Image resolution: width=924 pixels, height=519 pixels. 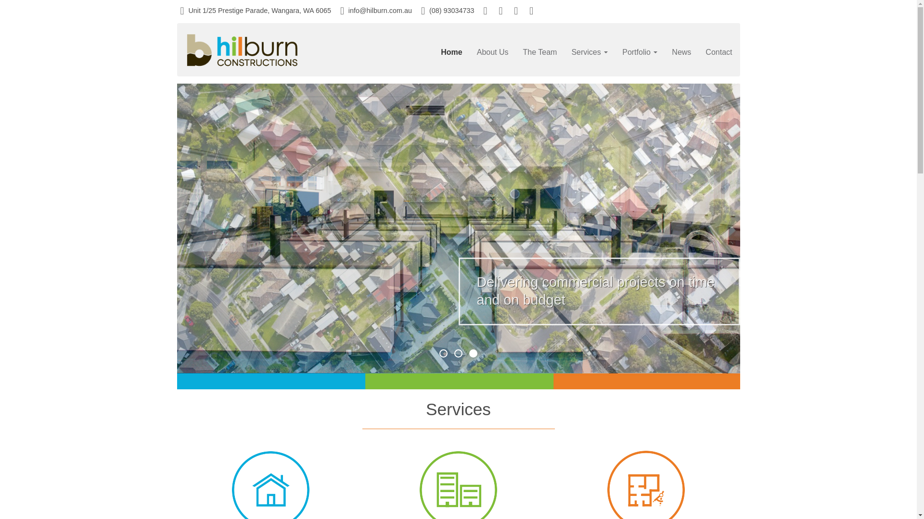 I want to click on 3, so click(x=474, y=354).